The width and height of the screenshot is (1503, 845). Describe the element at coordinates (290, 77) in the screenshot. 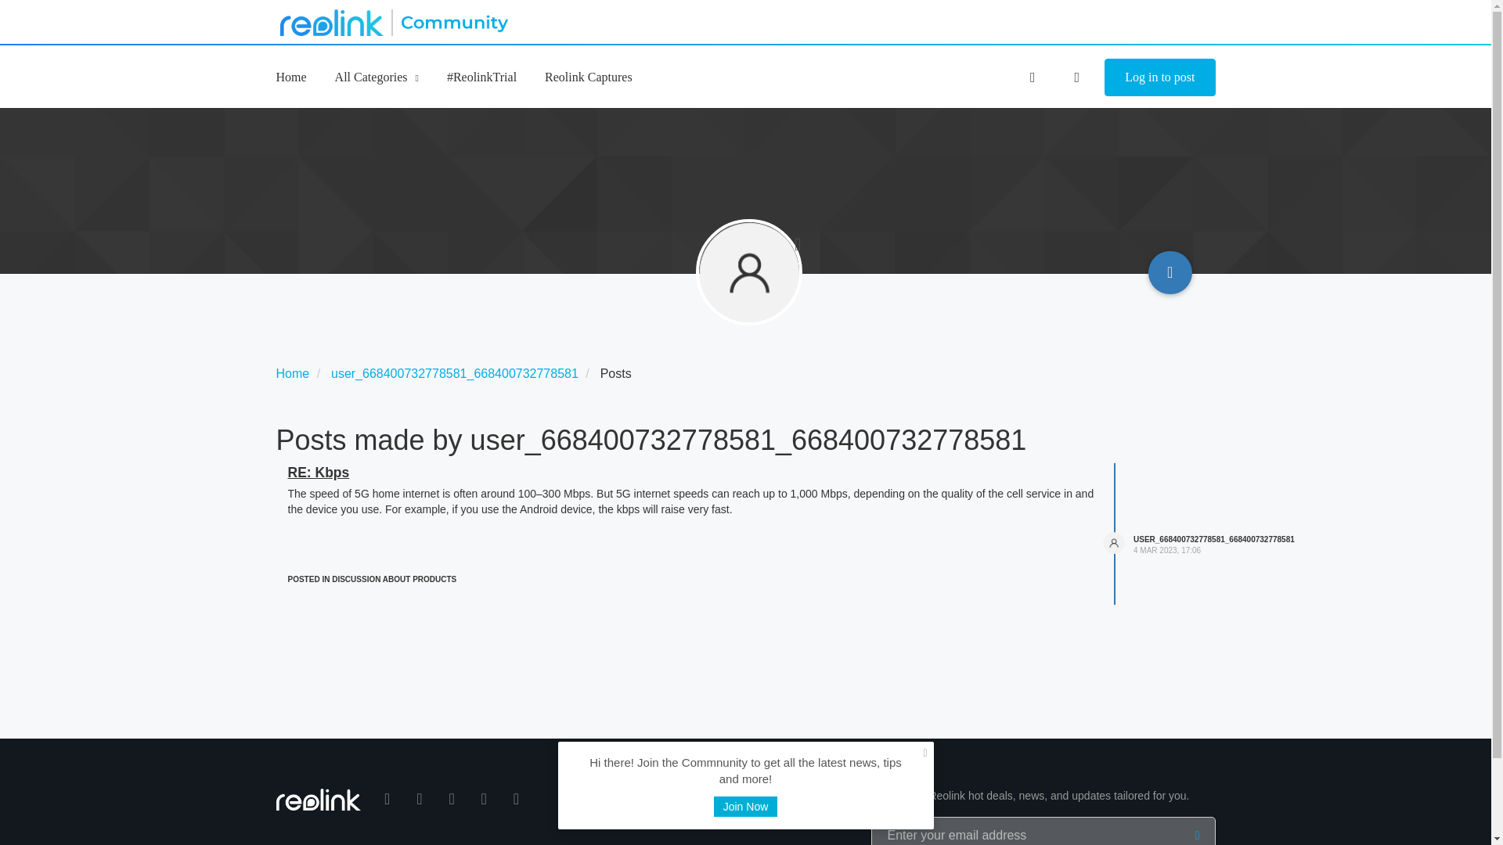

I see `Home` at that location.